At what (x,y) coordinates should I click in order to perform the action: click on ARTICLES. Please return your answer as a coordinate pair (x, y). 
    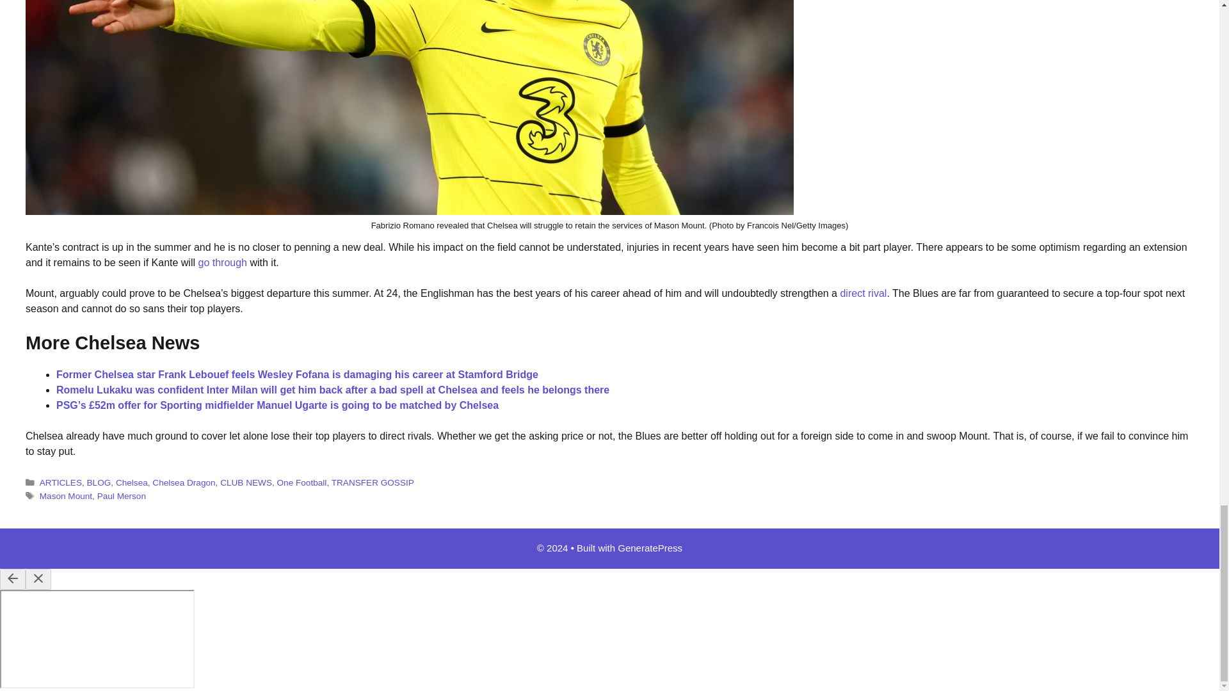
    Looking at the image, I should click on (60, 482).